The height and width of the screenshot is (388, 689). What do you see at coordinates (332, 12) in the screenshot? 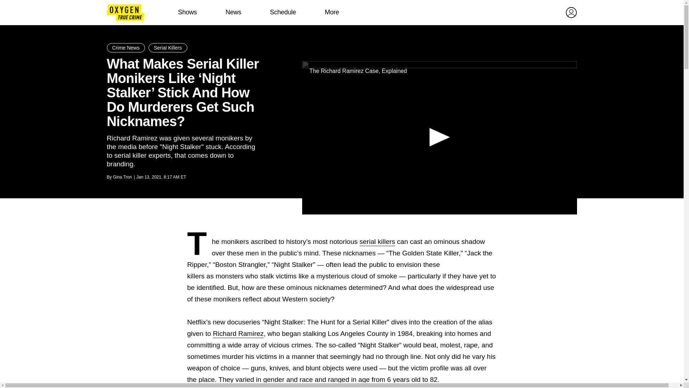
I see `More` at bounding box center [332, 12].